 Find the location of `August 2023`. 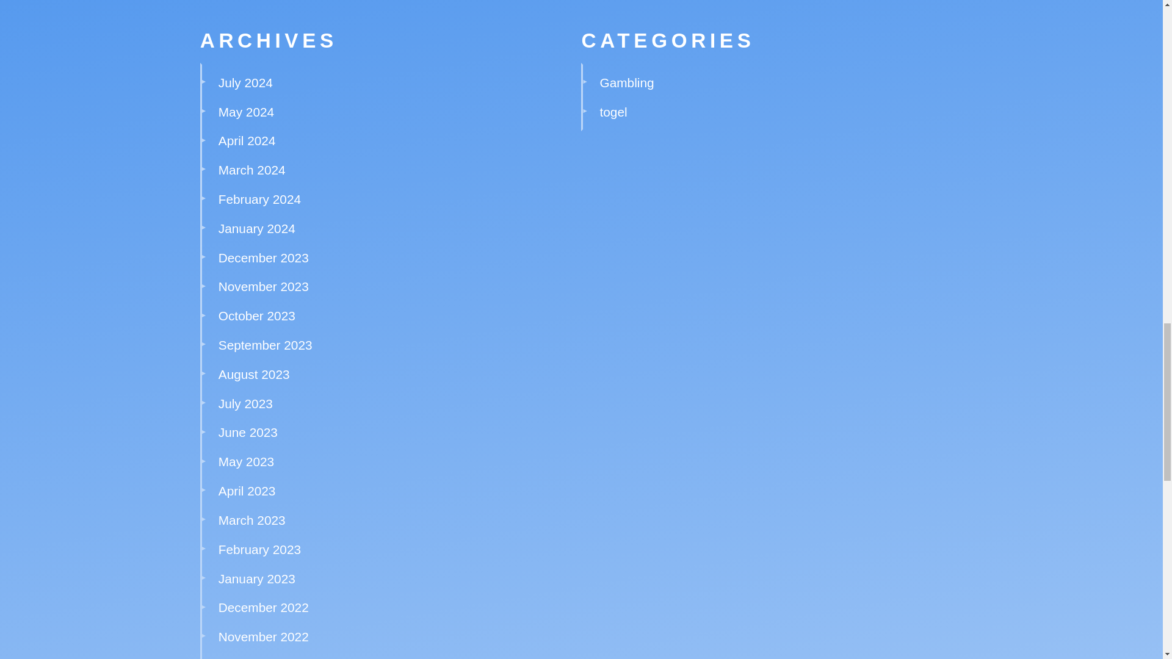

August 2023 is located at coordinates (254, 374).